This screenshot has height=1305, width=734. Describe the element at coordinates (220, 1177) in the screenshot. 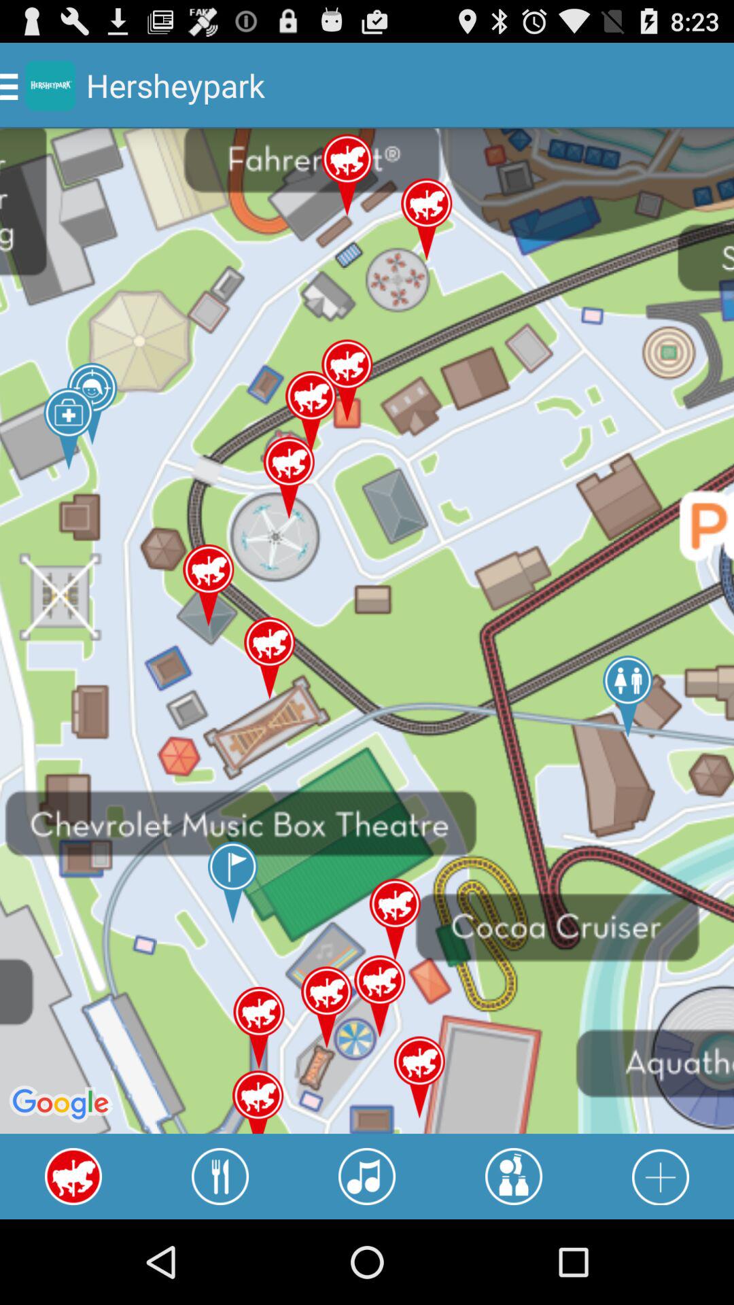

I see `highlight restaurants` at that location.